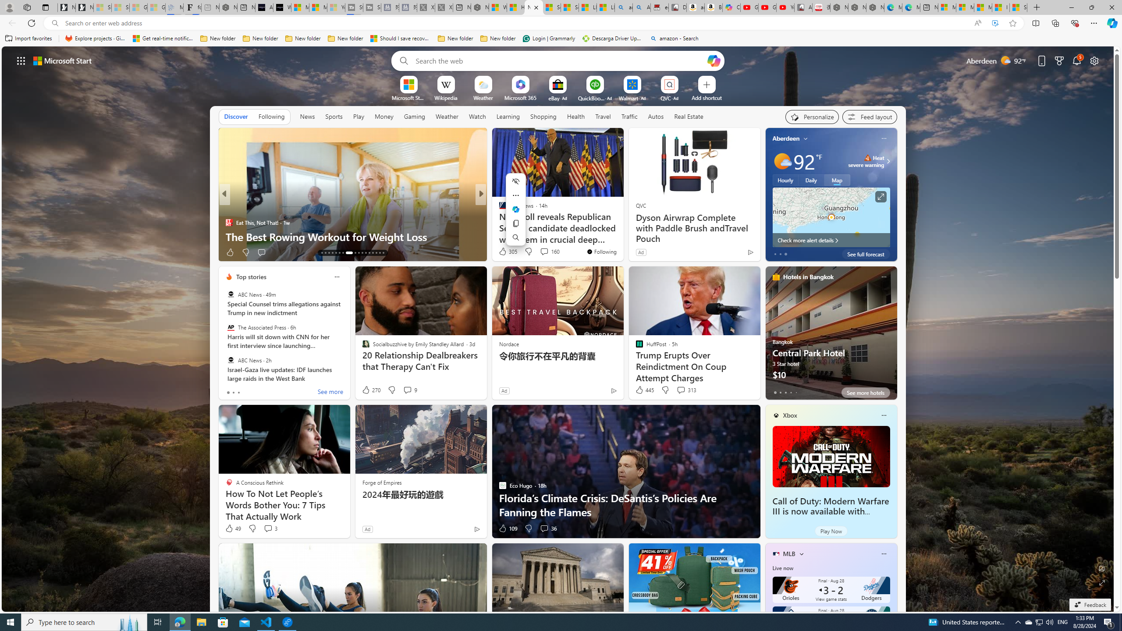  Describe the element at coordinates (371, 390) in the screenshot. I see `270 Like` at that location.